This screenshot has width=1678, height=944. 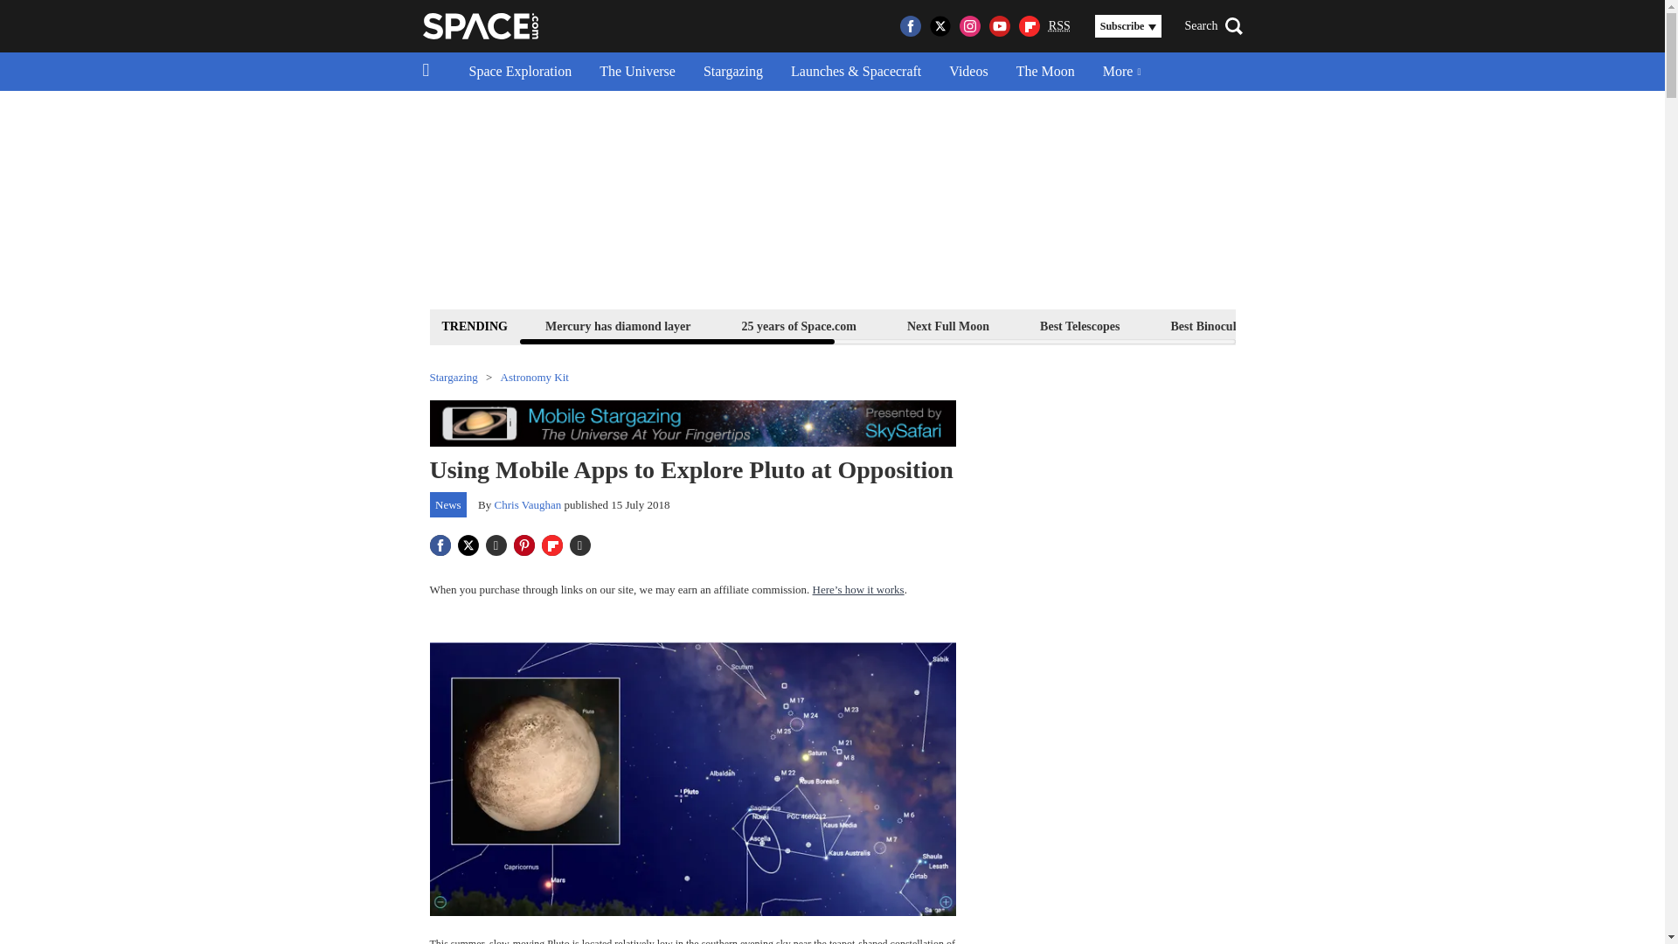 What do you see at coordinates (618, 325) in the screenshot?
I see `Mercury has diamond layer` at bounding box center [618, 325].